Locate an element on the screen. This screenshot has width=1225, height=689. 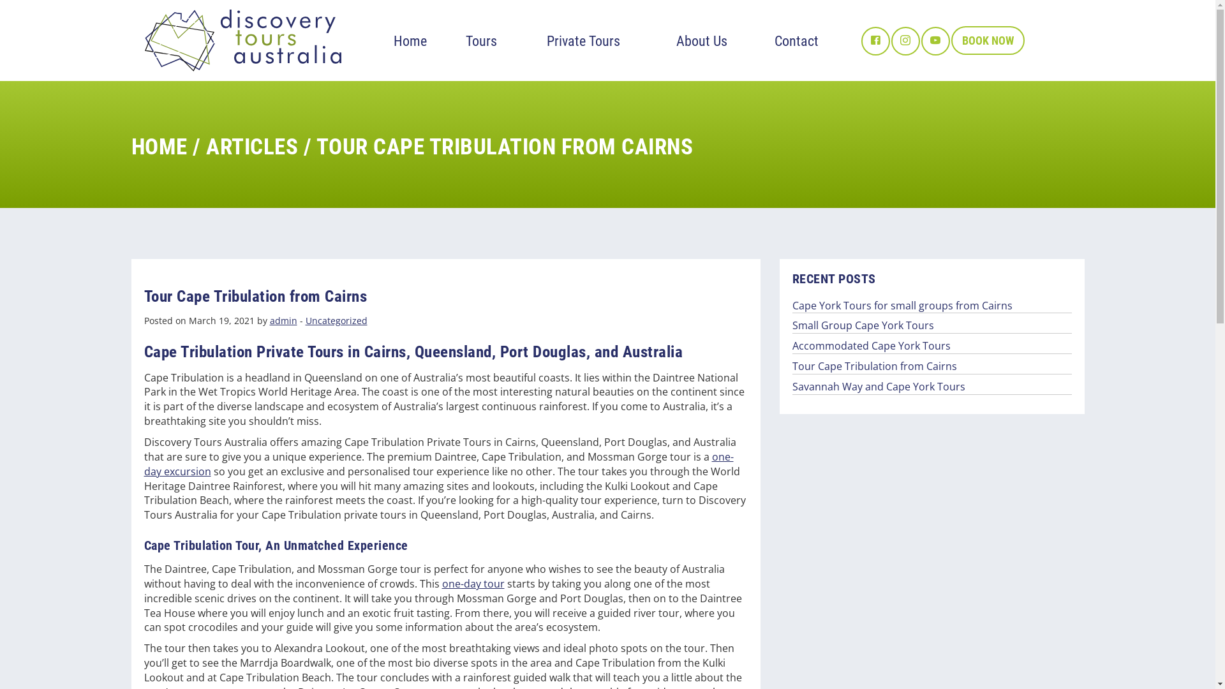
Contact is located at coordinates (796, 41).